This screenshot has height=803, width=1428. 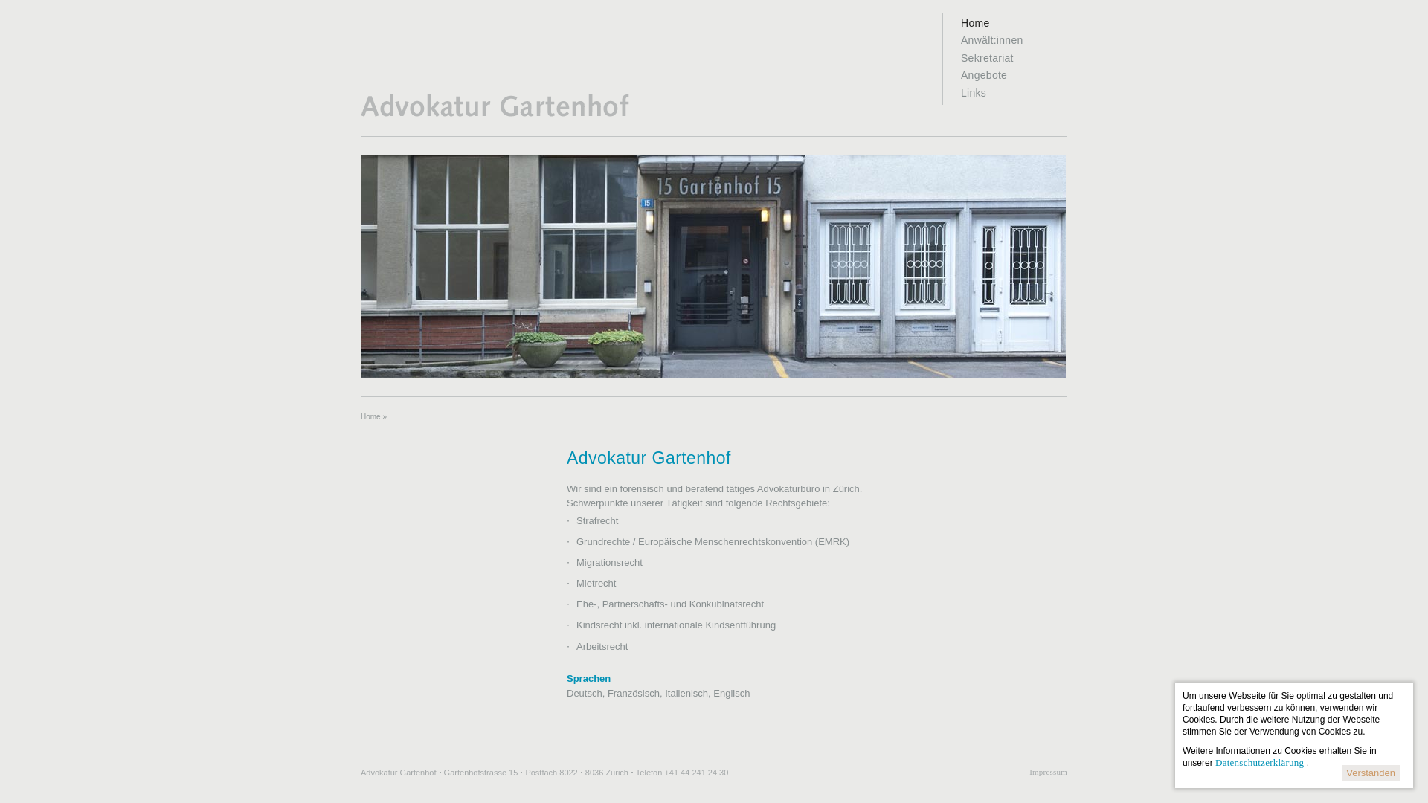 What do you see at coordinates (1013, 76) in the screenshot?
I see `Angebote` at bounding box center [1013, 76].